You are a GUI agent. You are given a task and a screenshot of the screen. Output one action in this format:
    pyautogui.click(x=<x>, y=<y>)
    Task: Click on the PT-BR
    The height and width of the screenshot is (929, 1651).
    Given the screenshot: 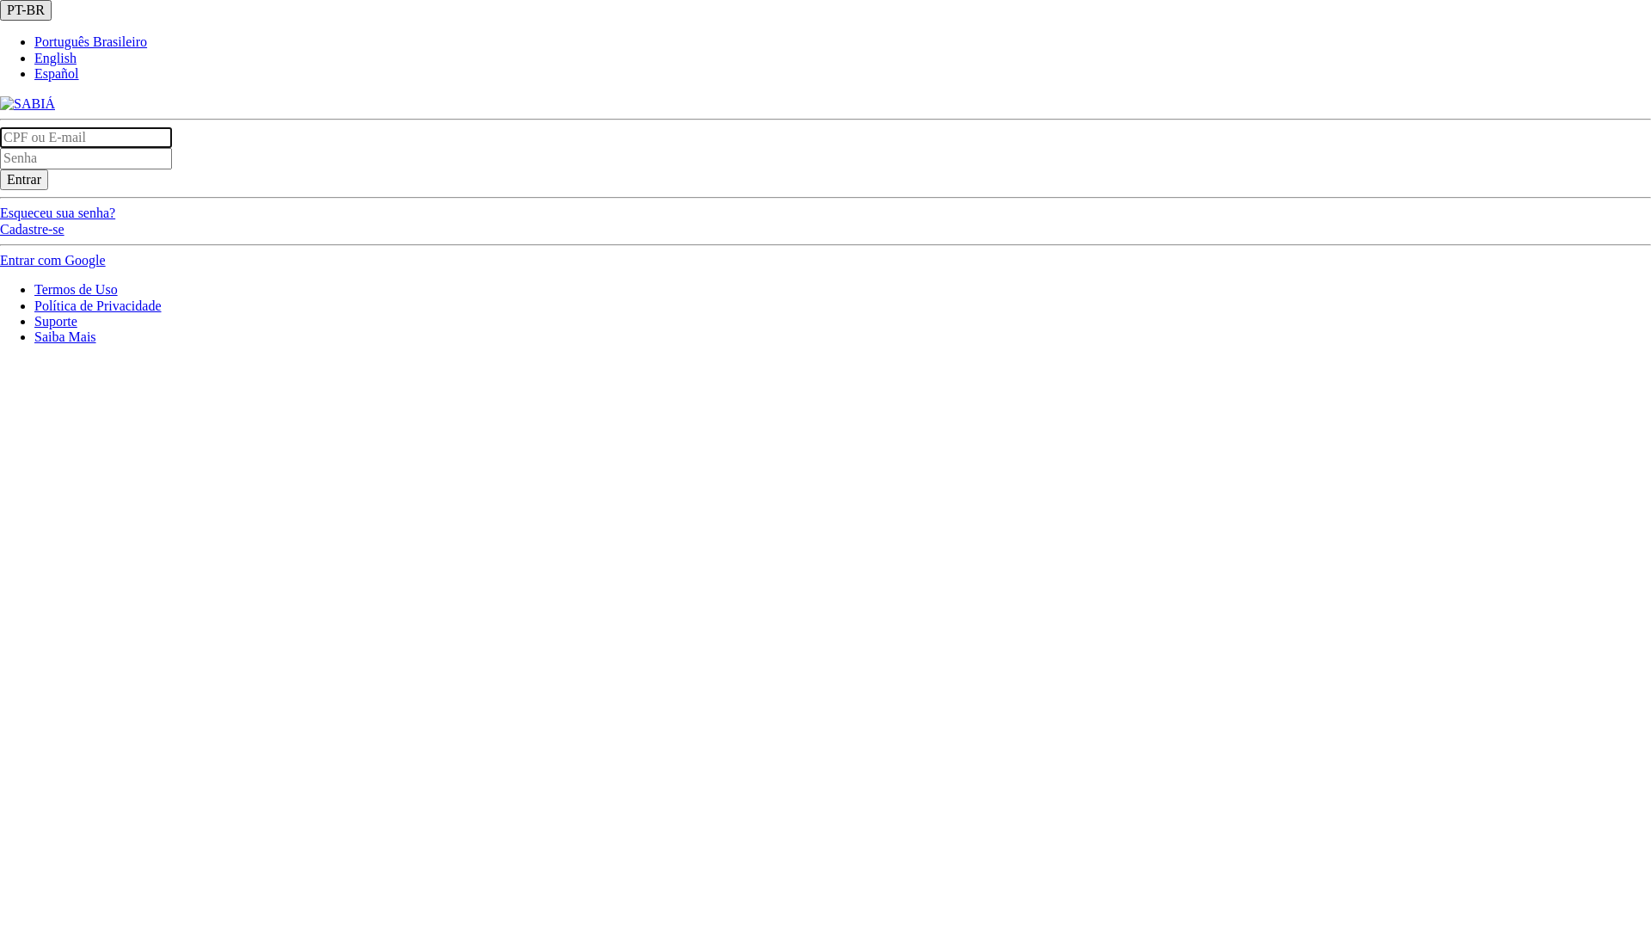 What is the action you would take?
    pyautogui.click(x=26, y=10)
    